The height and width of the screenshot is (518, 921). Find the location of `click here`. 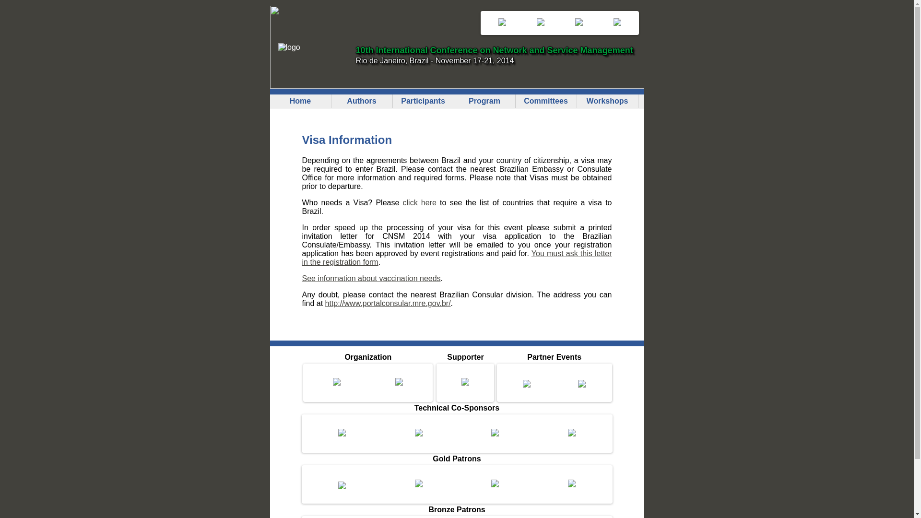

click here is located at coordinates (420, 202).